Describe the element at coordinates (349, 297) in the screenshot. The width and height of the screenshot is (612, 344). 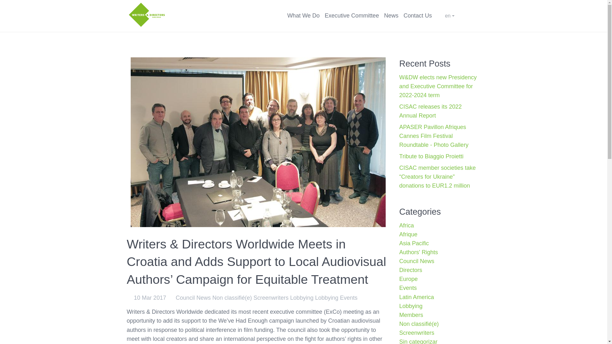
I see `Events` at that location.